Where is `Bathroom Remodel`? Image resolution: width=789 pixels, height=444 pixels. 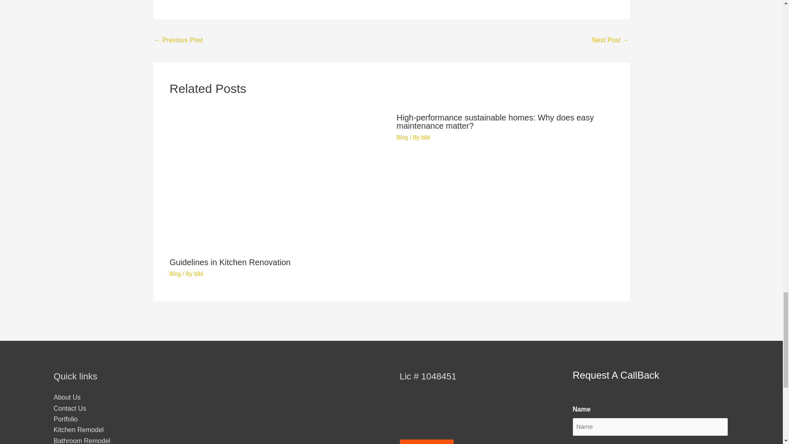
Bathroom Remodel is located at coordinates (82, 441).